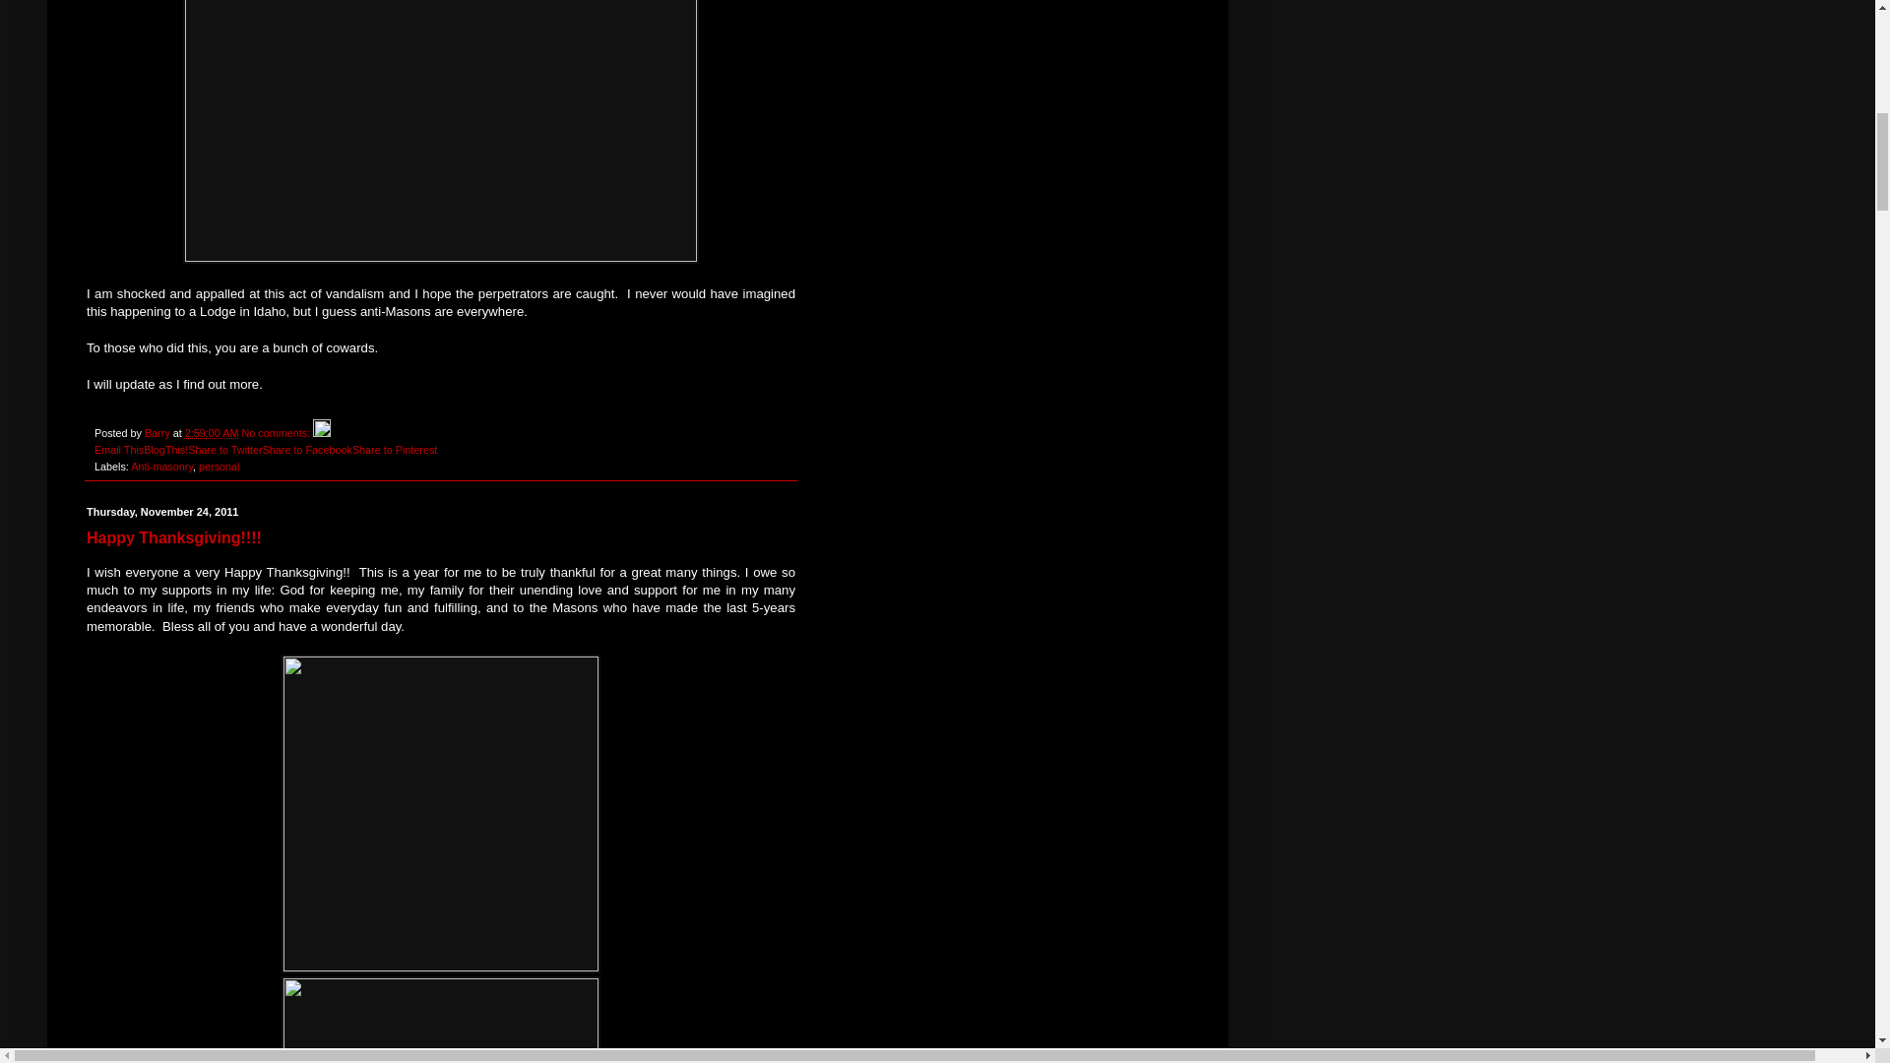 This screenshot has width=1890, height=1063. Describe the element at coordinates (159, 433) in the screenshot. I see `author profile` at that location.